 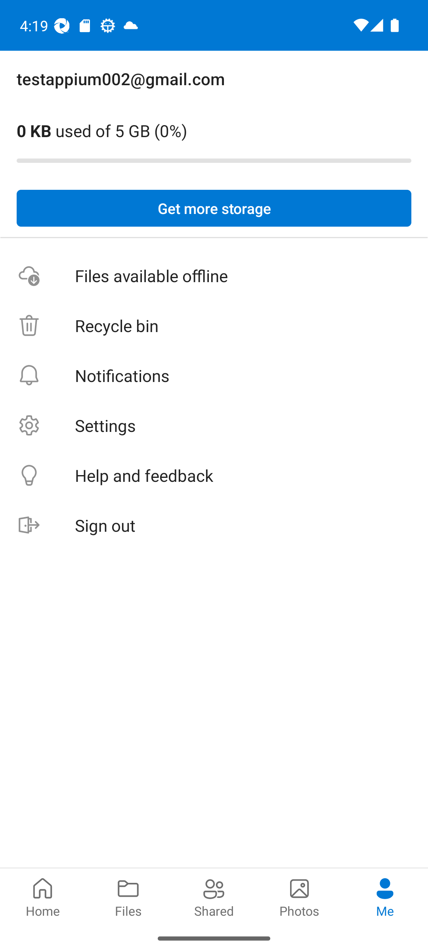 What do you see at coordinates (214, 276) in the screenshot?
I see `Files available offline` at bounding box center [214, 276].